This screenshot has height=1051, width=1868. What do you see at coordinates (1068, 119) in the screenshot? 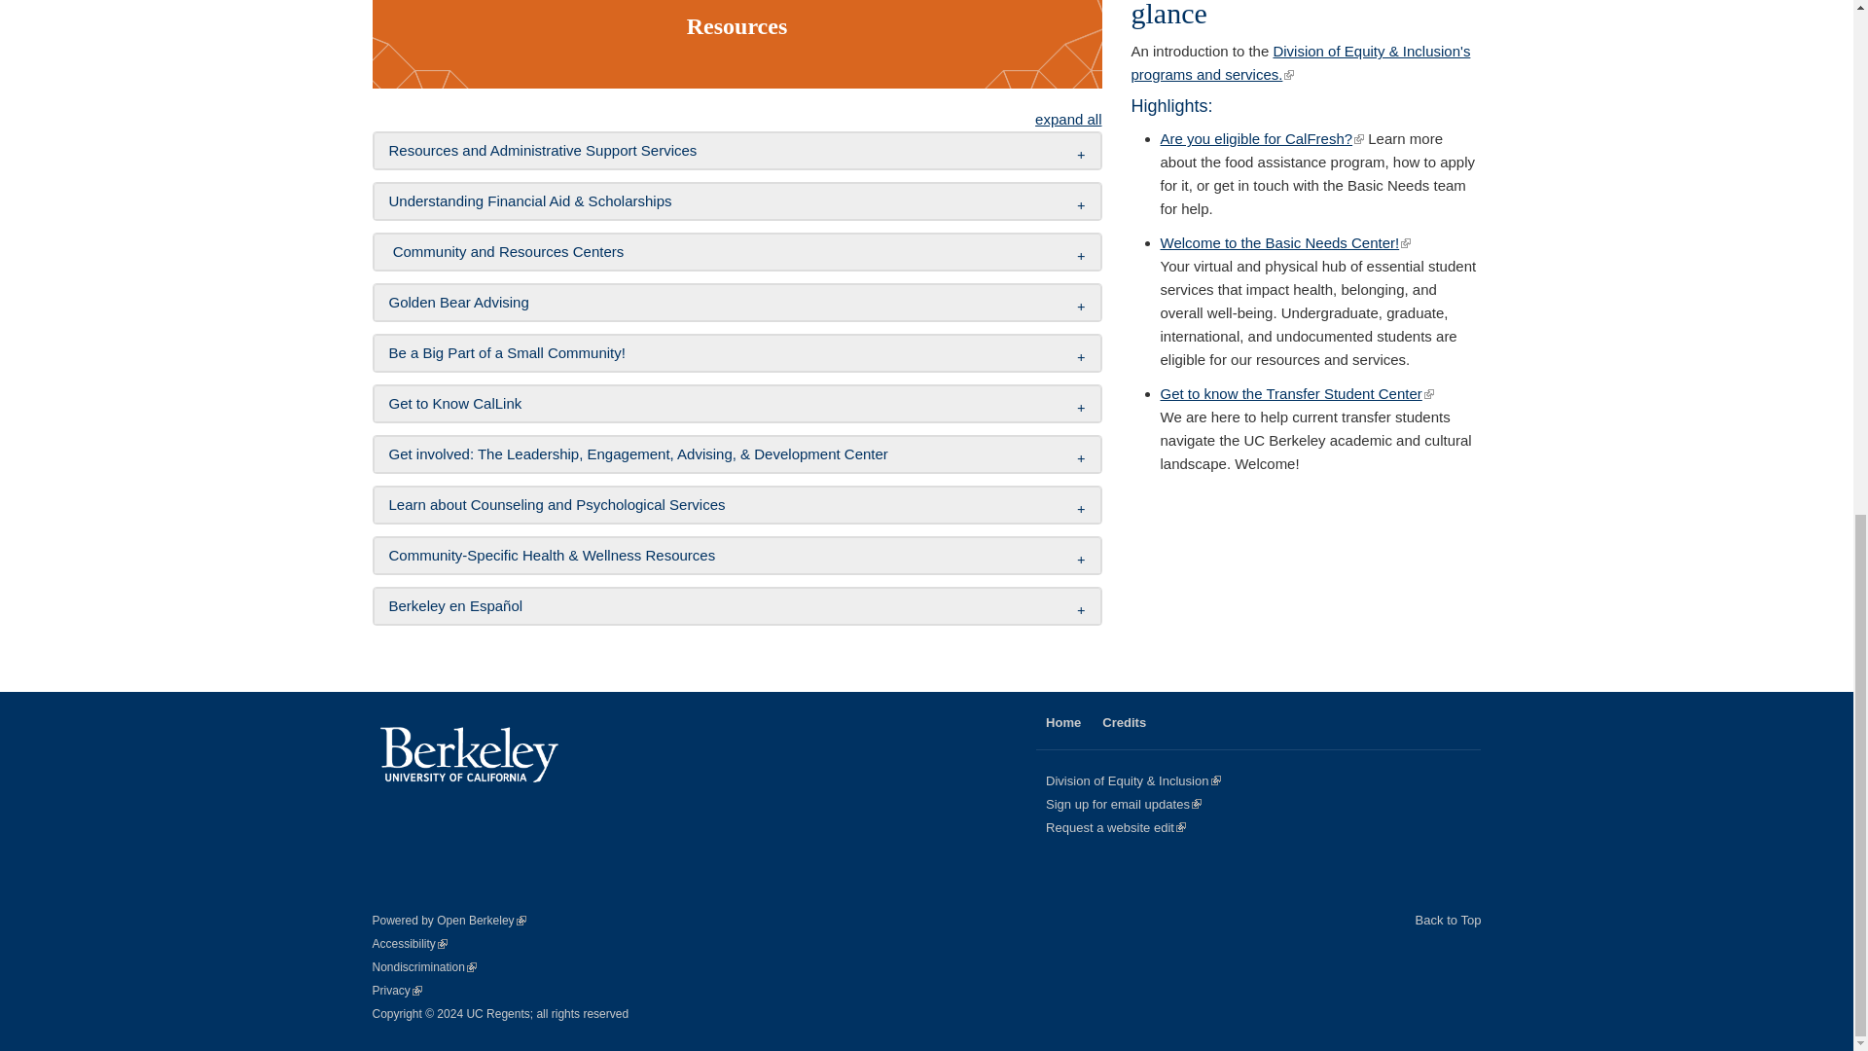
I see `expand all` at bounding box center [1068, 119].